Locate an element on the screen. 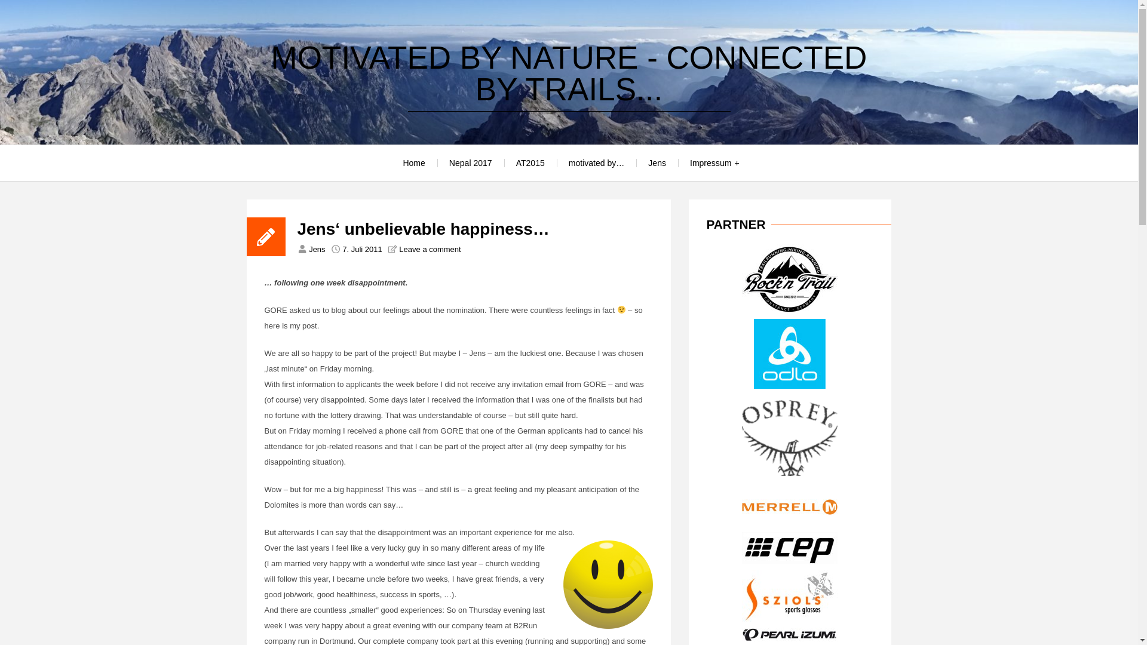 The height and width of the screenshot is (645, 1147). OSPREY is located at coordinates (790, 479).